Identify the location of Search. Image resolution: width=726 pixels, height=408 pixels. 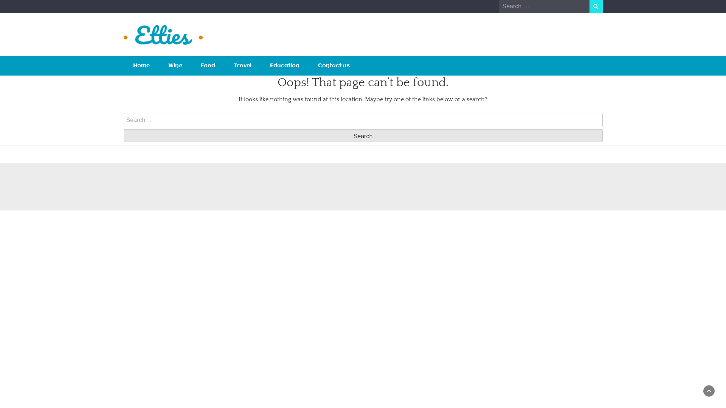
(596, 7).